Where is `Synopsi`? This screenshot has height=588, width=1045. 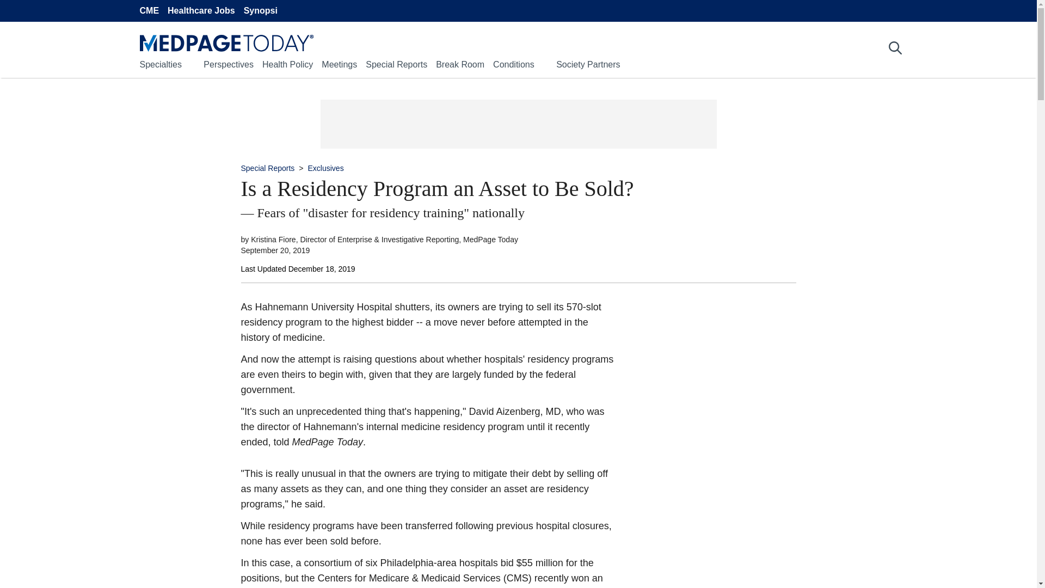 Synopsi is located at coordinates (260, 11).